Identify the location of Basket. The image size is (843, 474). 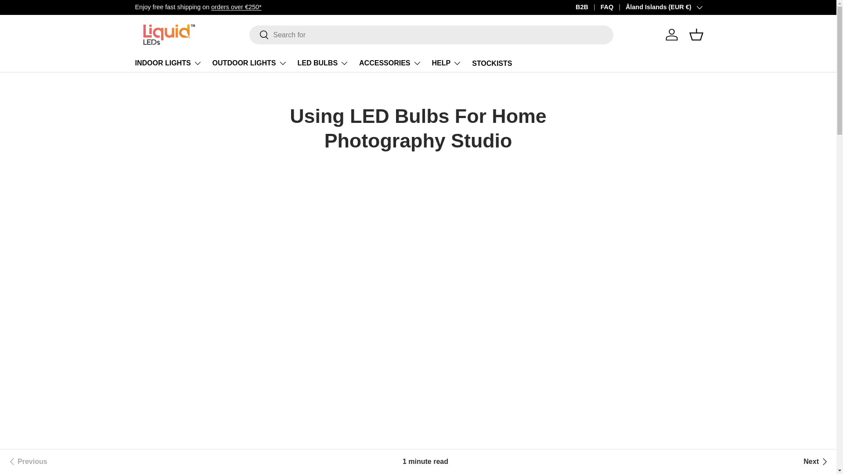
(696, 35).